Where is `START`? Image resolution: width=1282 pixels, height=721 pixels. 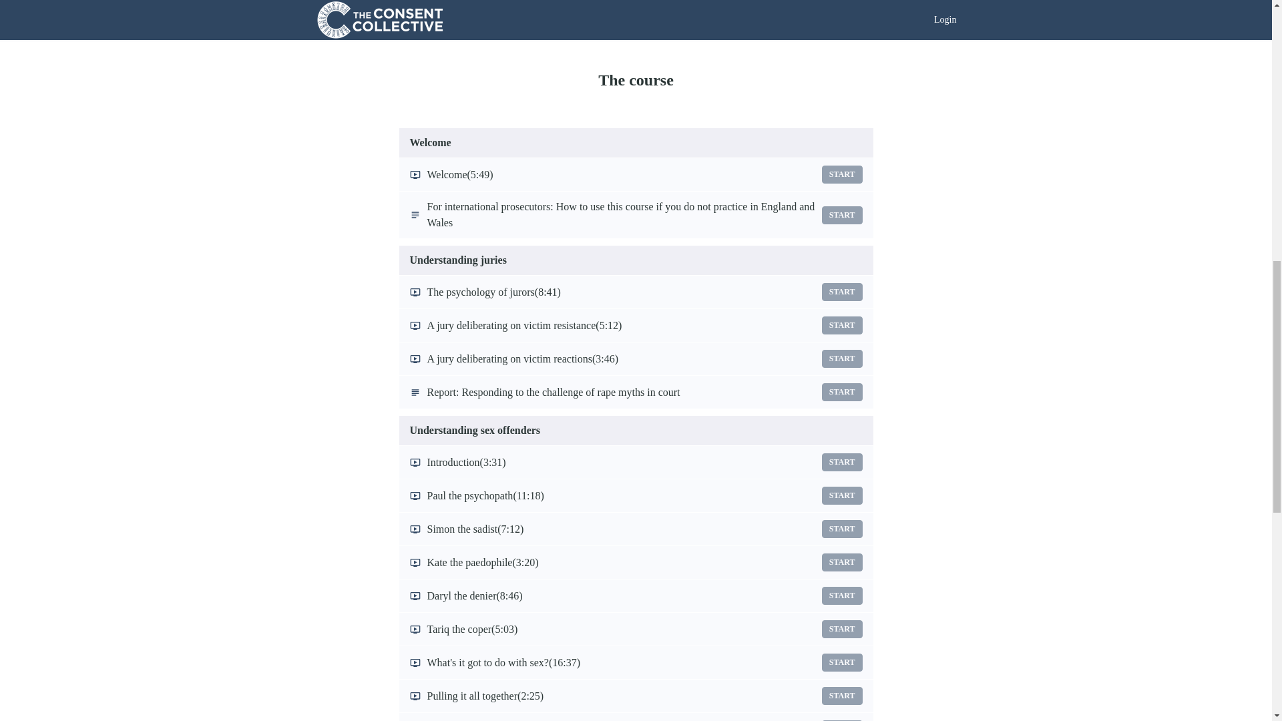
START is located at coordinates (842, 214).